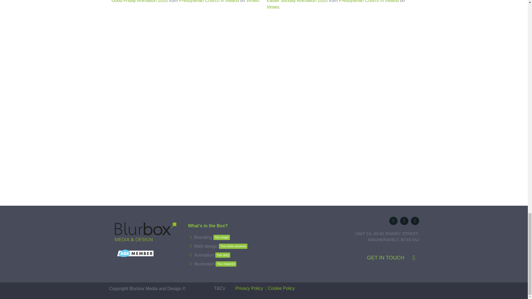  What do you see at coordinates (139, 1) in the screenshot?
I see `Vimeo` at bounding box center [139, 1].